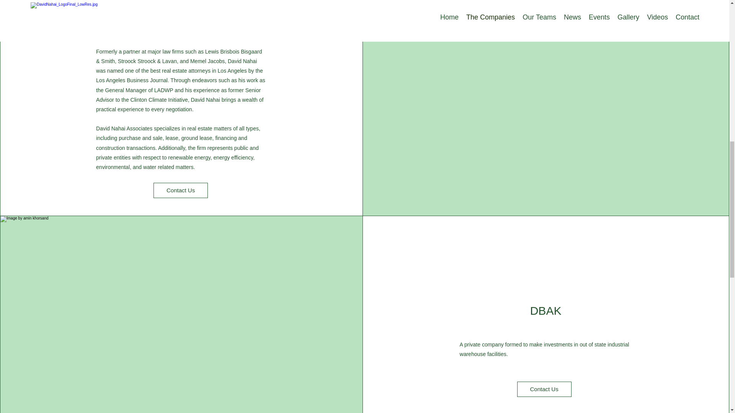 This screenshot has height=413, width=735. I want to click on Contact Us, so click(544, 389).